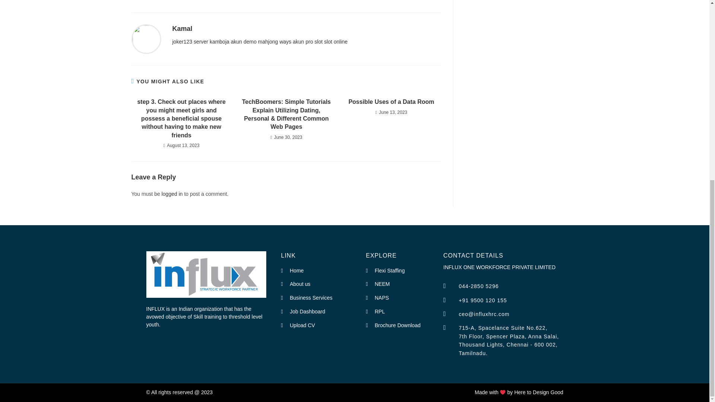 This screenshot has height=402, width=715. I want to click on Visit Author Page, so click(182, 28).